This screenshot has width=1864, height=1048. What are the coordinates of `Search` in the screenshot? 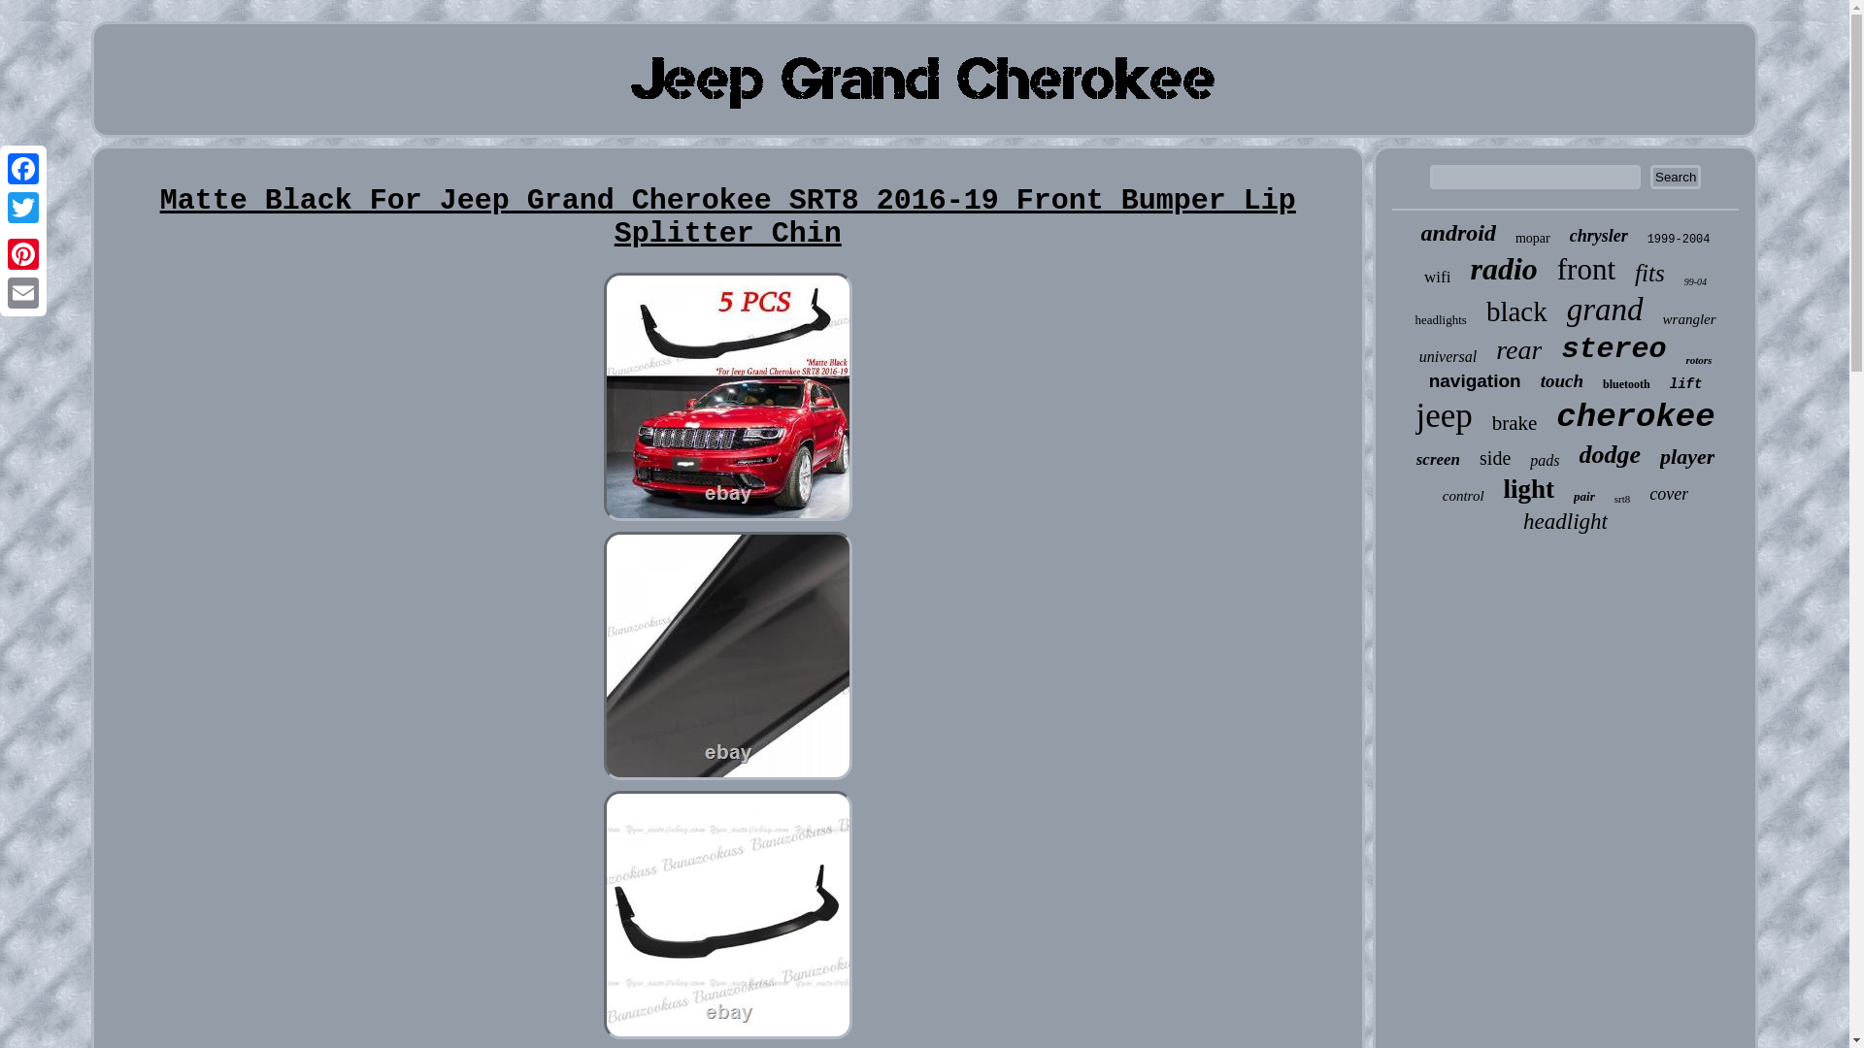 It's located at (1675, 177).